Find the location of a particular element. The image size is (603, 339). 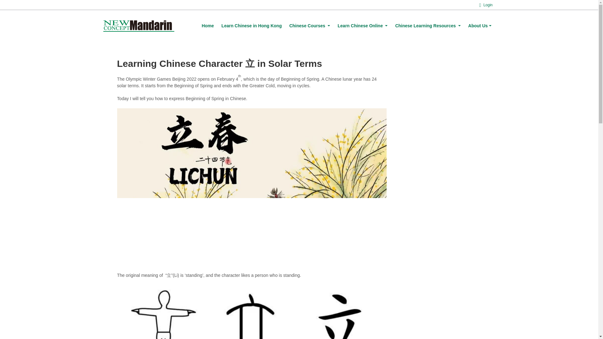

Best Mandarin Chinese Classes in Hong Kong is located at coordinates (251, 26).